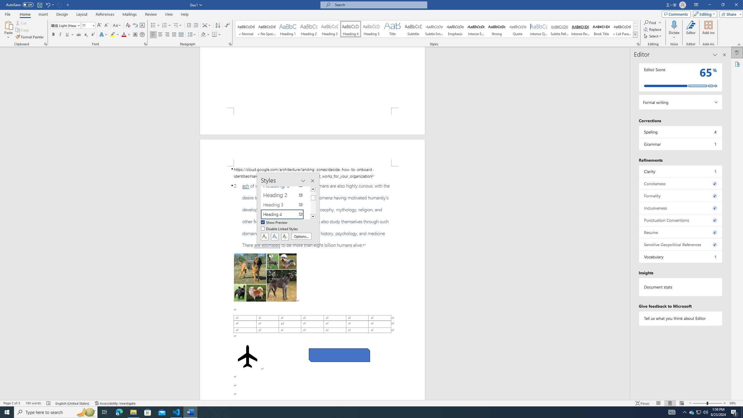  Describe the element at coordinates (177, 26) in the screenshot. I see `Multilevel List` at that location.